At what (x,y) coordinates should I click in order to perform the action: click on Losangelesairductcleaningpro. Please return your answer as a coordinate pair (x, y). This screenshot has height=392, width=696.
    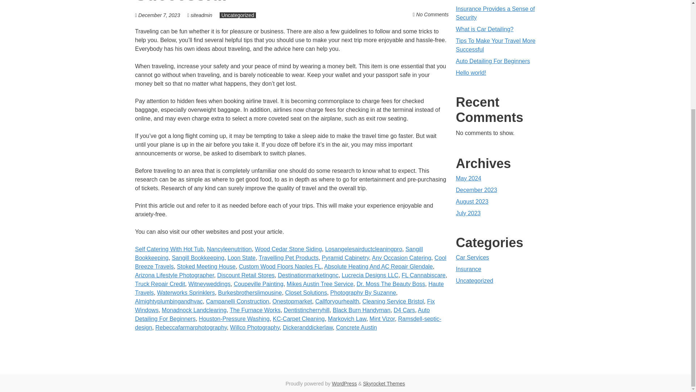
    Looking at the image, I should click on (363, 249).